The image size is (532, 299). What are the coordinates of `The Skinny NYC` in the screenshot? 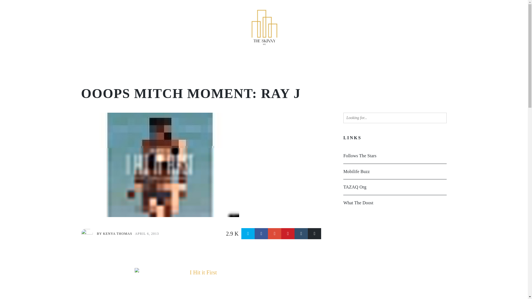 It's located at (264, 4).